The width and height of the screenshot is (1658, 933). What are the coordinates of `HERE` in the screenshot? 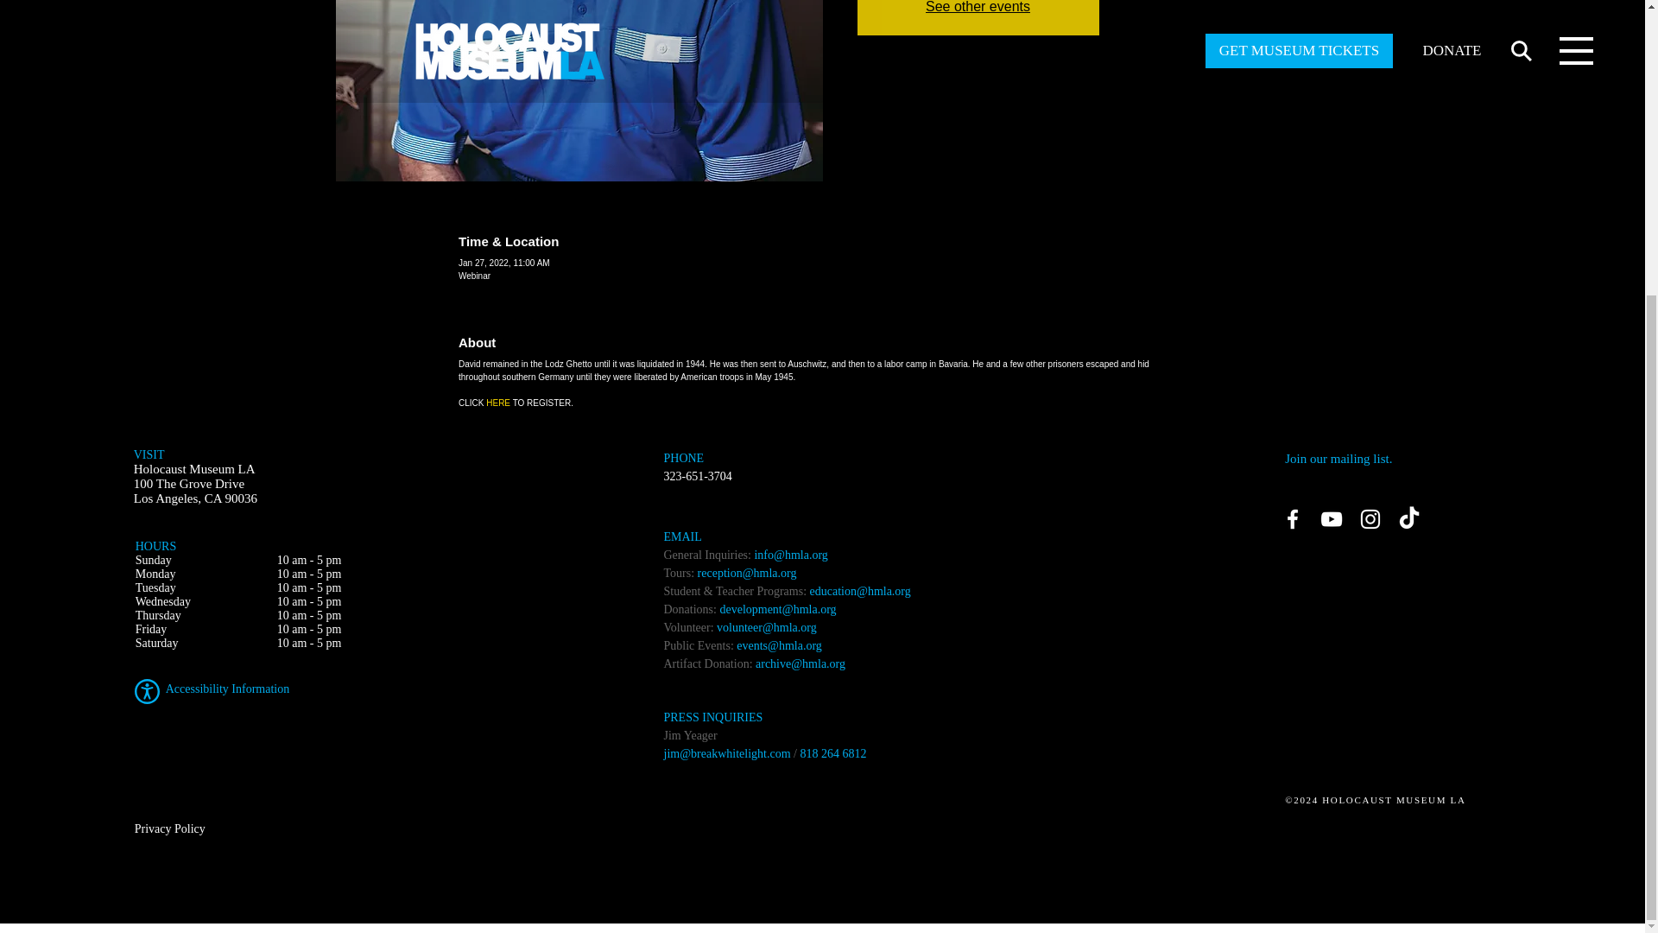 It's located at (497, 402).